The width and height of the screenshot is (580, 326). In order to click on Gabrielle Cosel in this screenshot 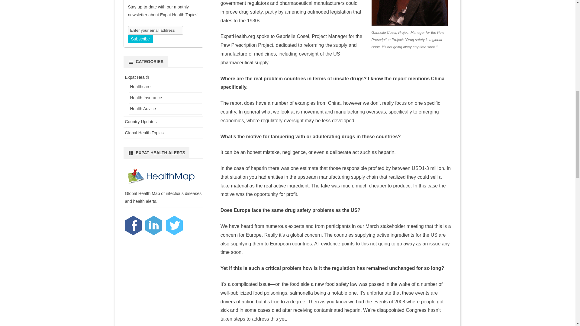, I will do `click(410, 13)`.